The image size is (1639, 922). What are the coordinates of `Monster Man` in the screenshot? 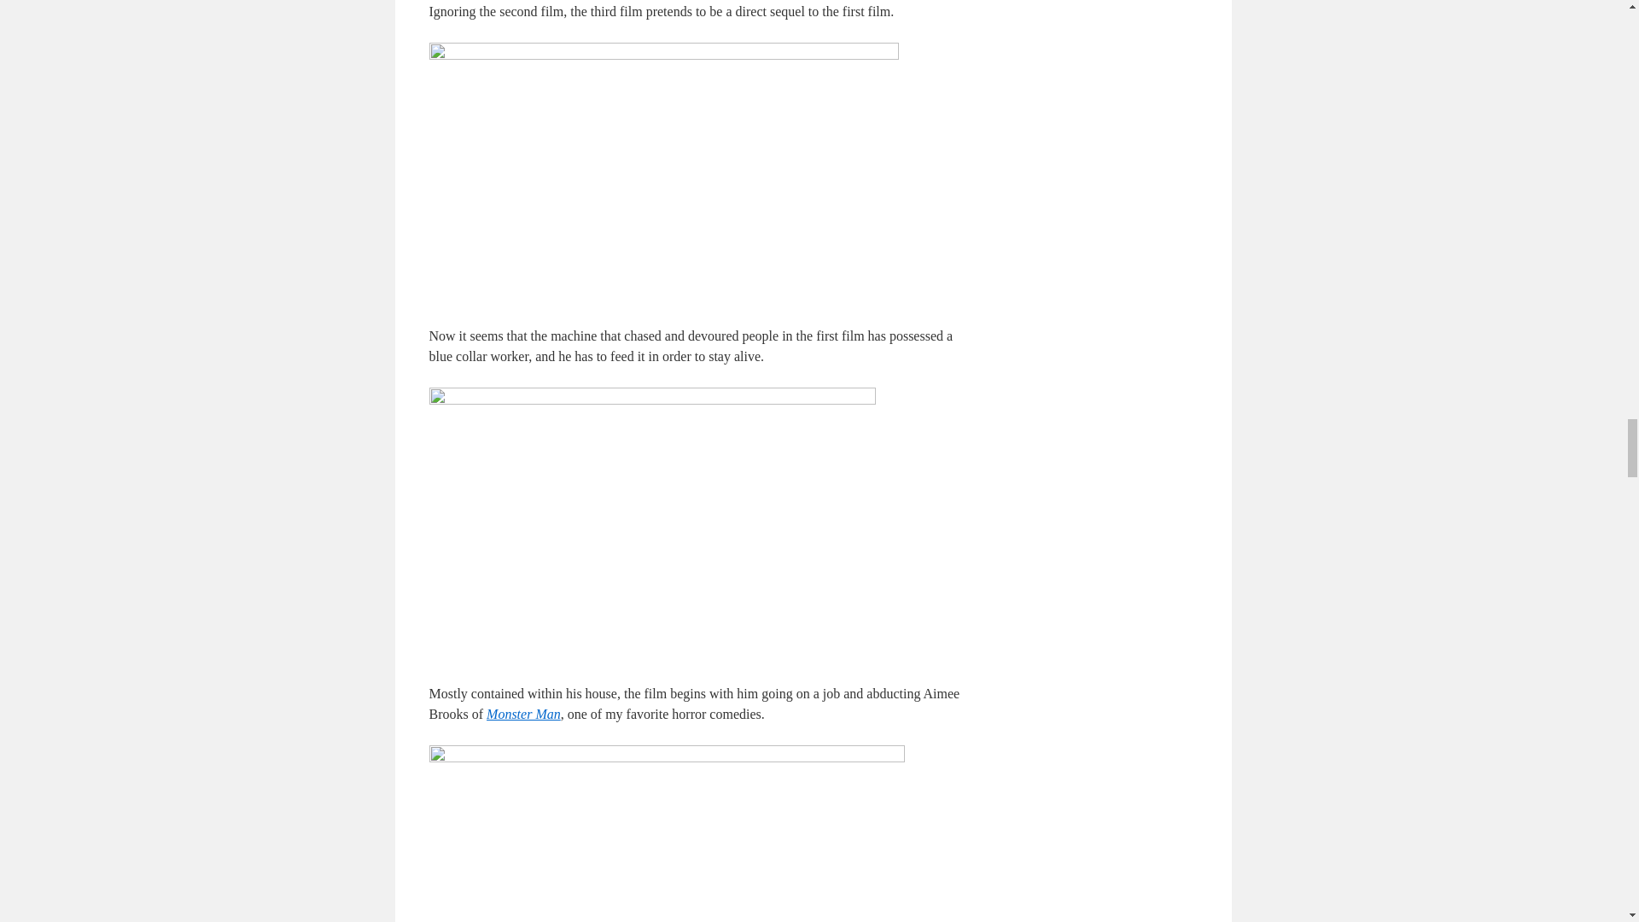 It's located at (523, 714).